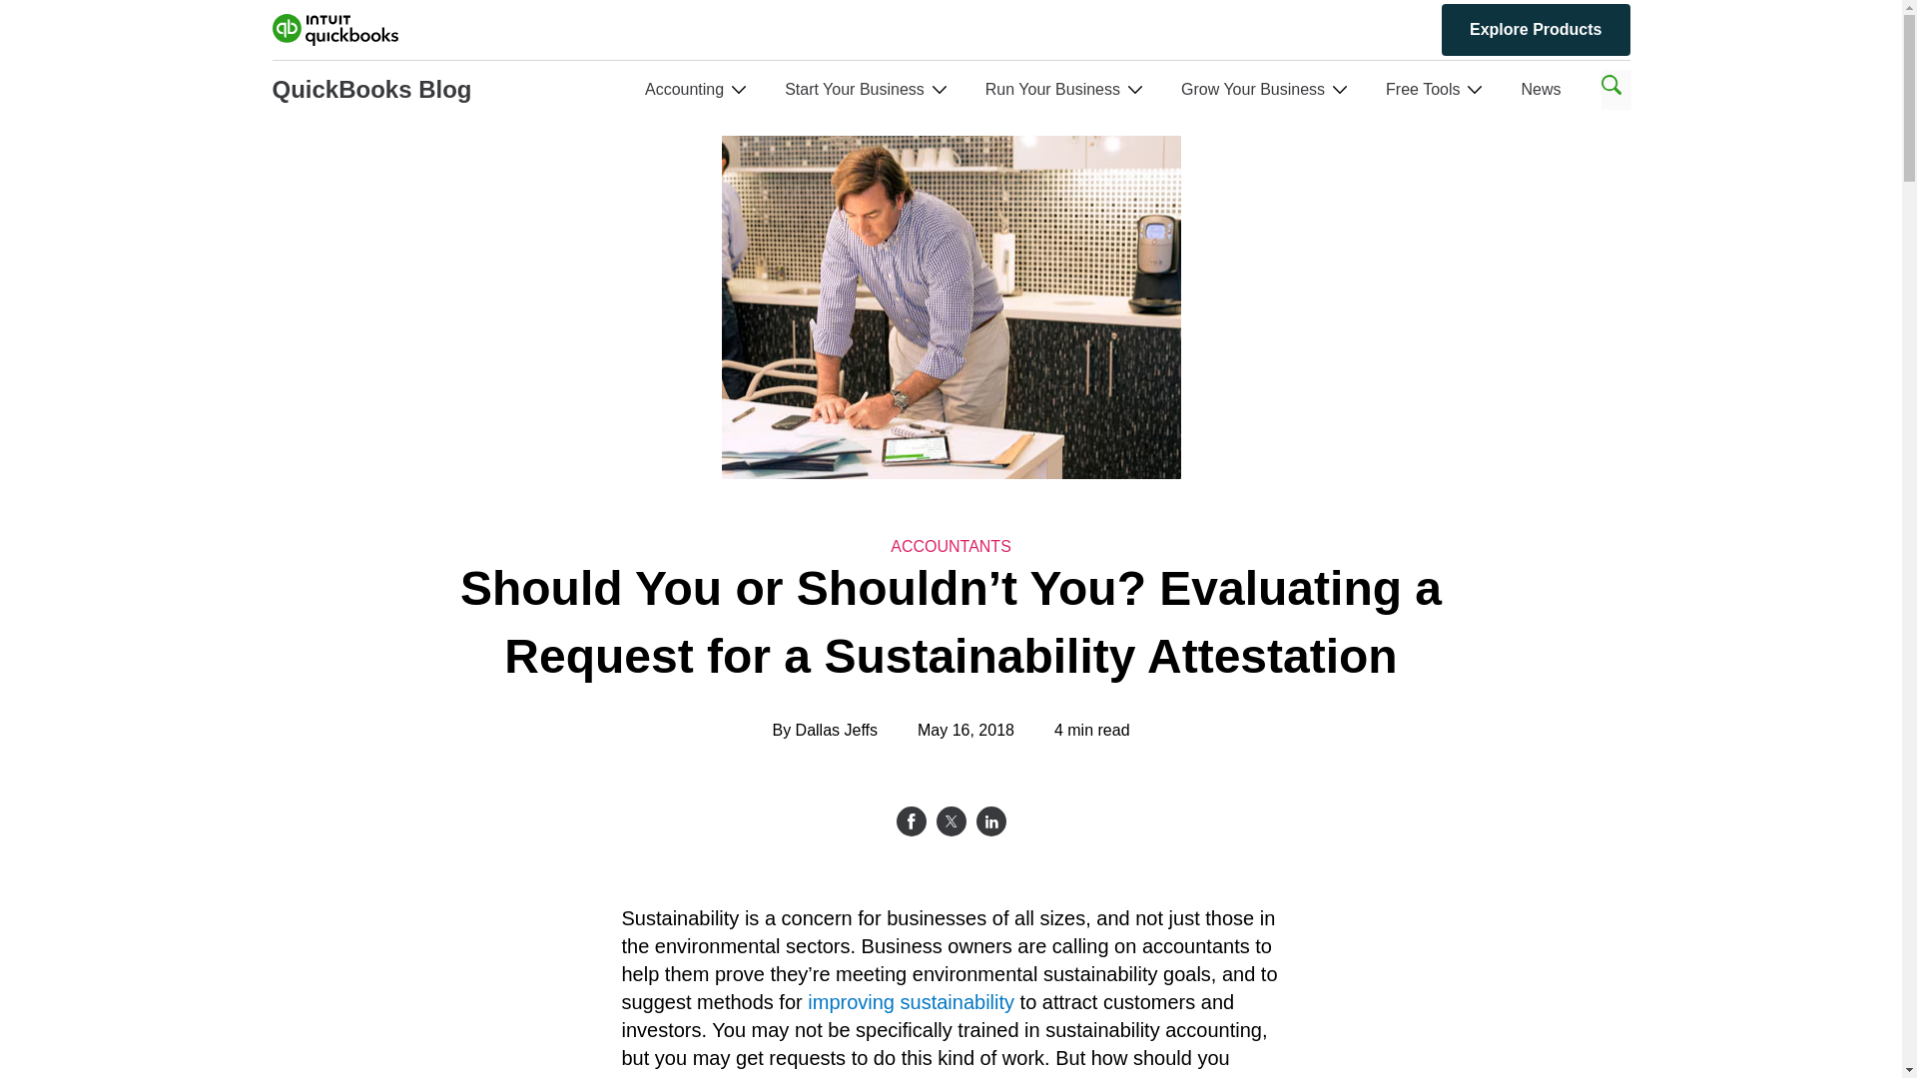 Image resolution: width=1917 pixels, height=1078 pixels. What do you see at coordinates (951, 820) in the screenshot?
I see `Share on Twitter` at bounding box center [951, 820].